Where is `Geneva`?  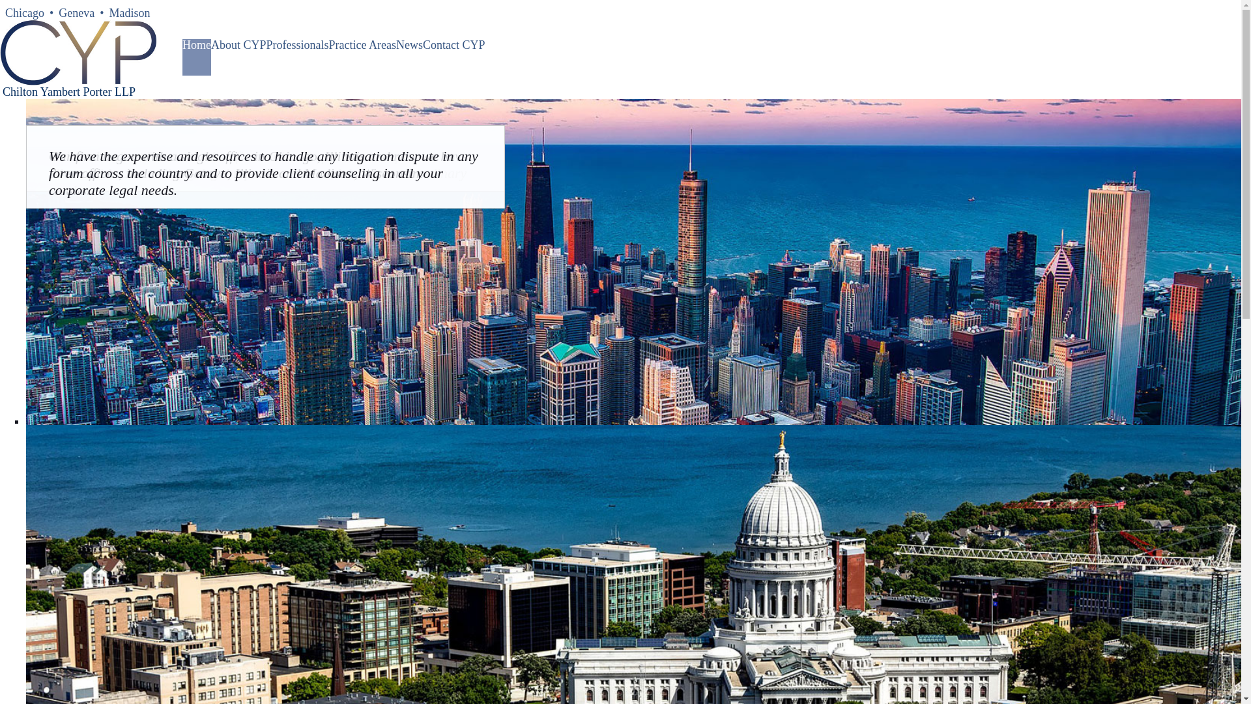
Geneva is located at coordinates (77, 13).